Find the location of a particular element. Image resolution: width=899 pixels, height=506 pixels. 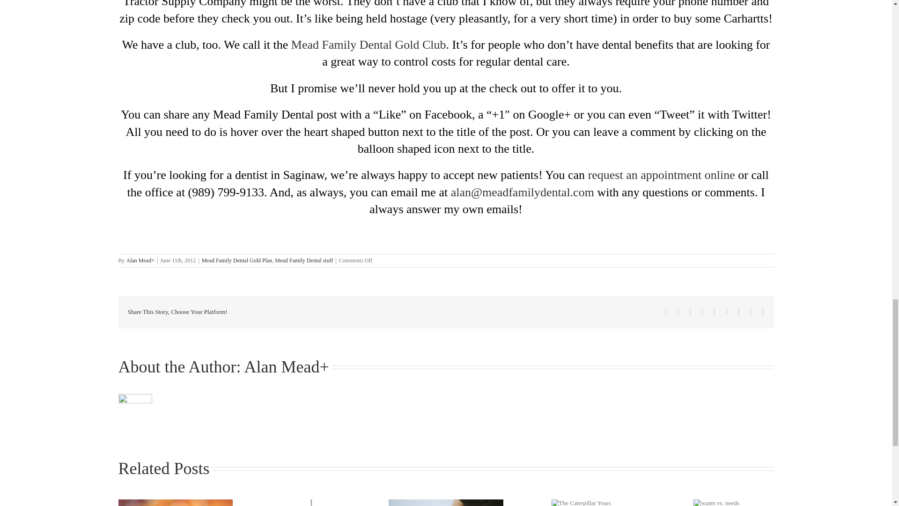

Twitter is located at coordinates (678, 312).